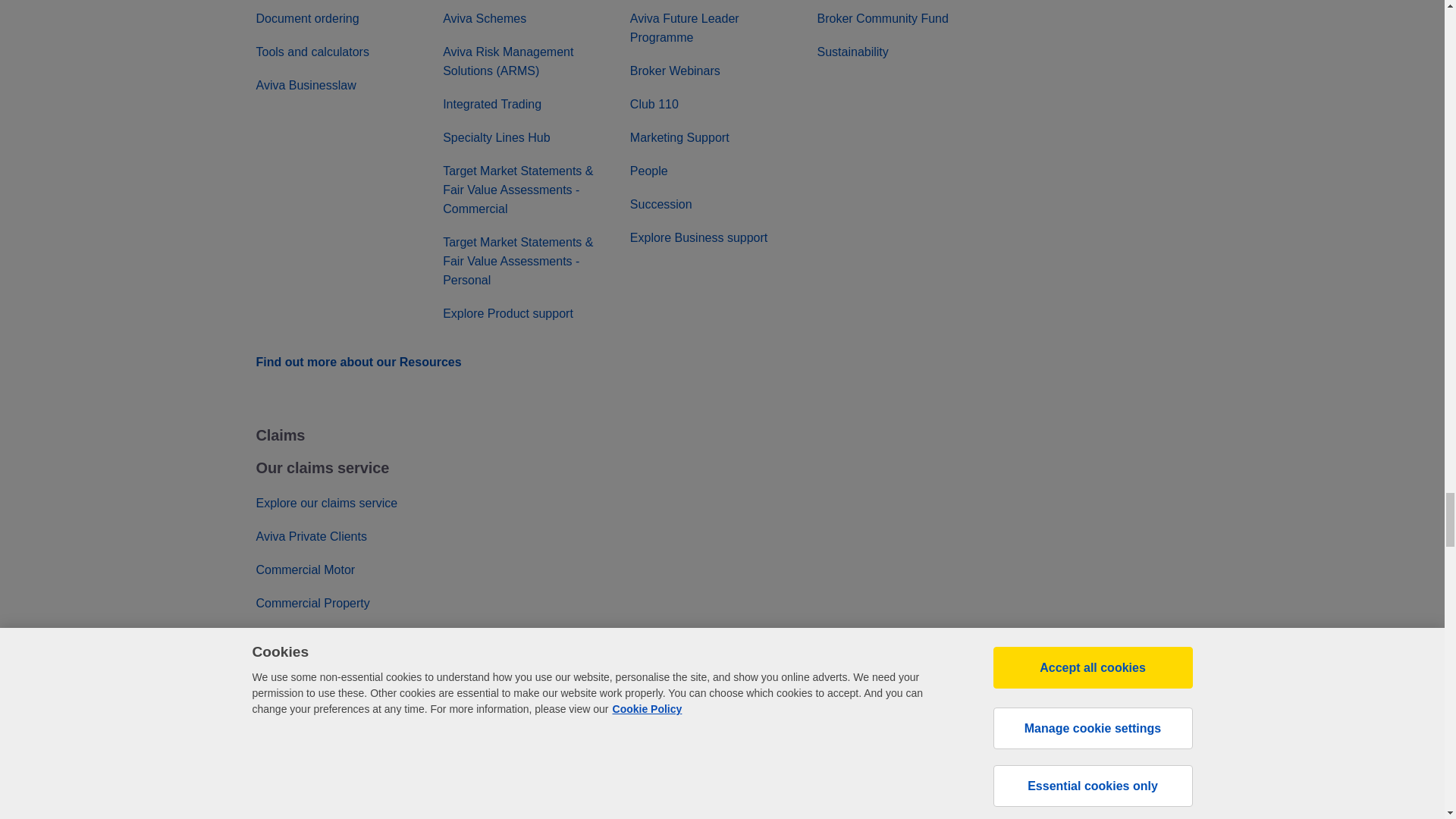  Describe the element at coordinates (488, 1) in the screenshot. I see `Fast Trade will open in a new tab` at that location.